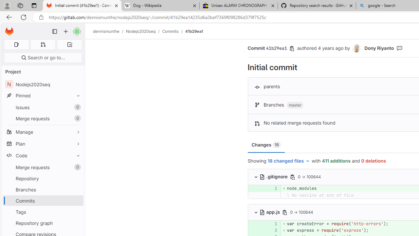 The width and height of the screenshot is (419, 236). Describe the element at coordinates (43, 108) in the screenshot. I see `Issues 0` at that location.